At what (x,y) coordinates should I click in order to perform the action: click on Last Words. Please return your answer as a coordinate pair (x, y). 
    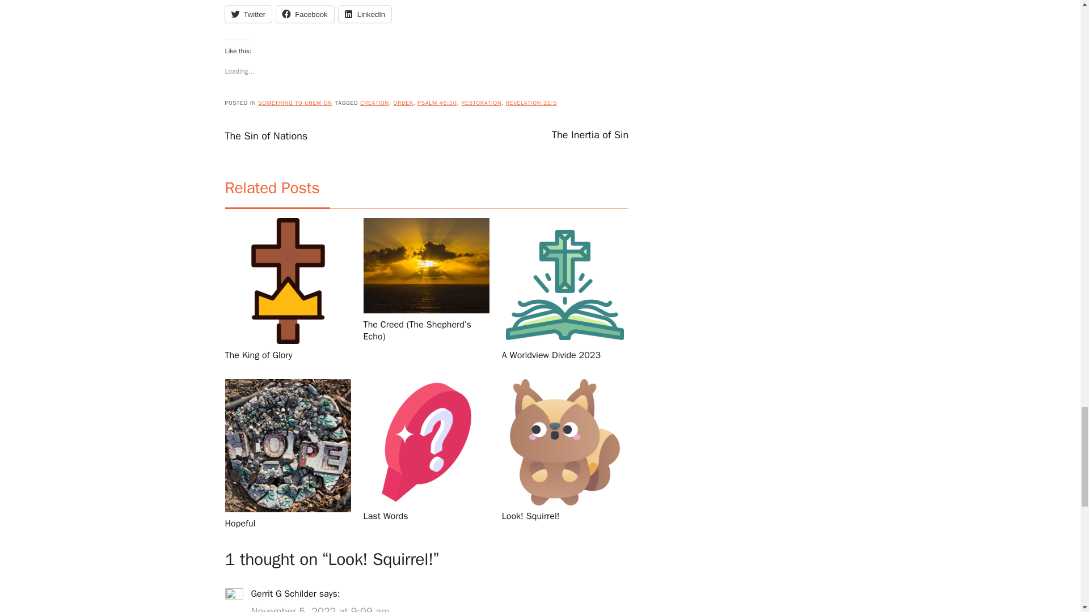
    Looking at the image, I should click on (427, 516).